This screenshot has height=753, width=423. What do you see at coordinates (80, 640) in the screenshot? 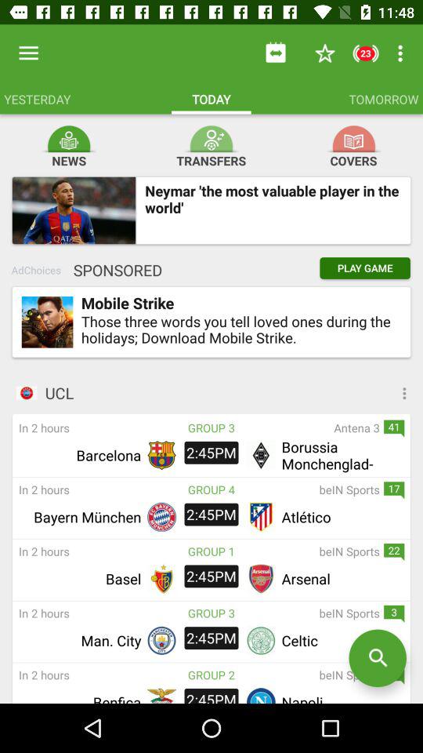
I see `launch man. city icon` at bounding box center [80, 640].